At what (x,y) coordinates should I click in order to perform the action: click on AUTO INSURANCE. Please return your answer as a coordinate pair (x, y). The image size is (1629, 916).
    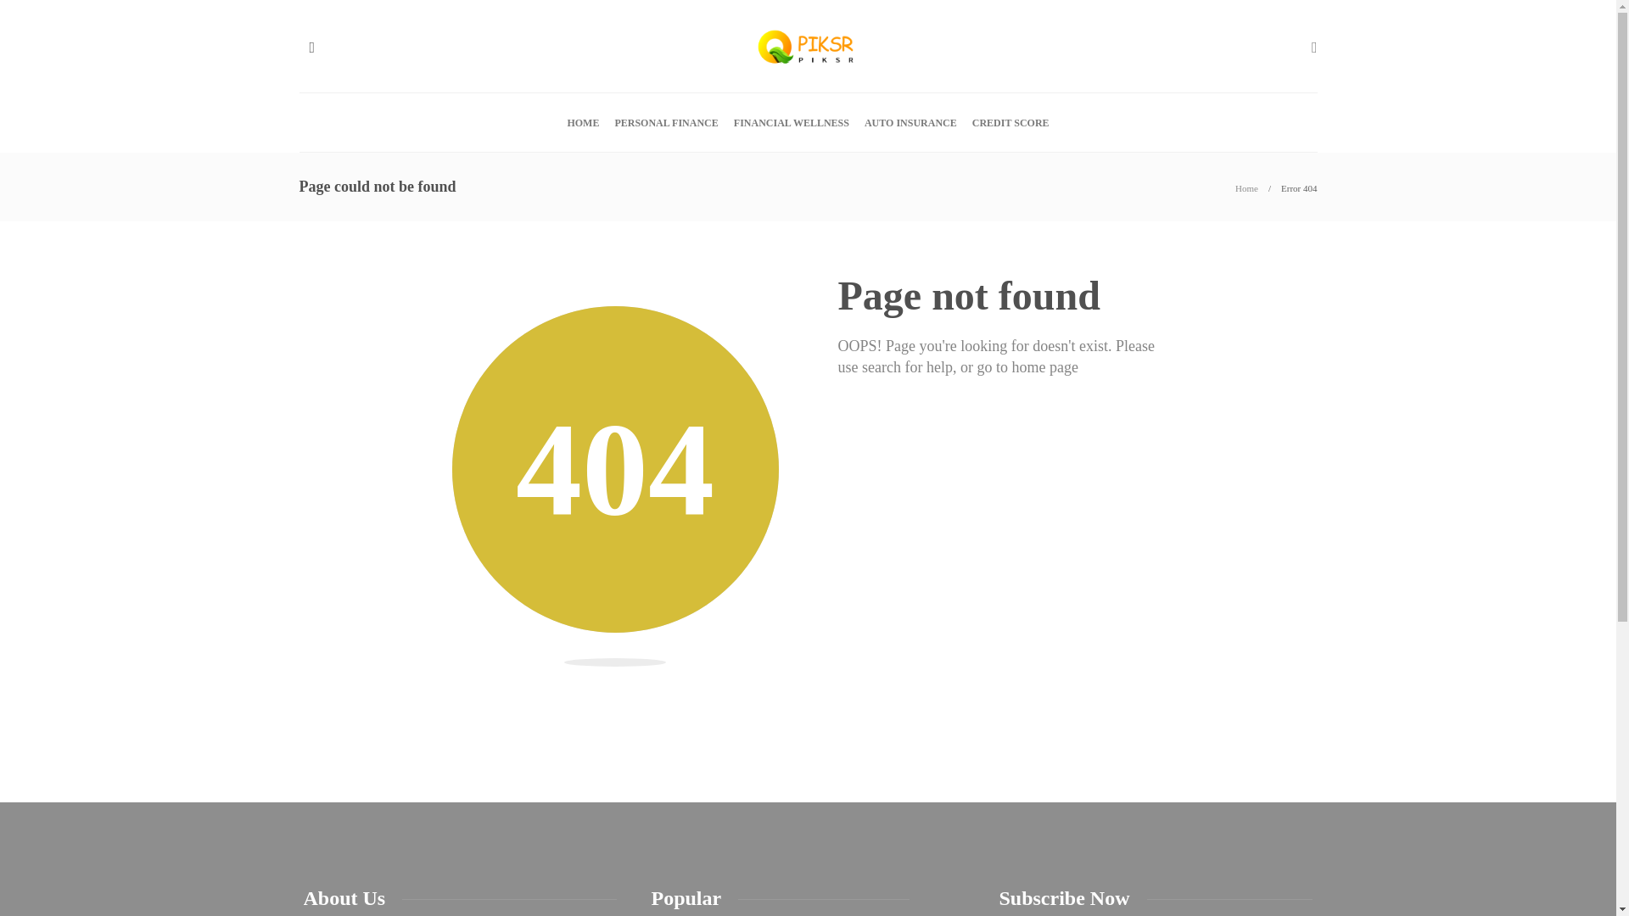
    Looking at the image, I should click on (911, 123).